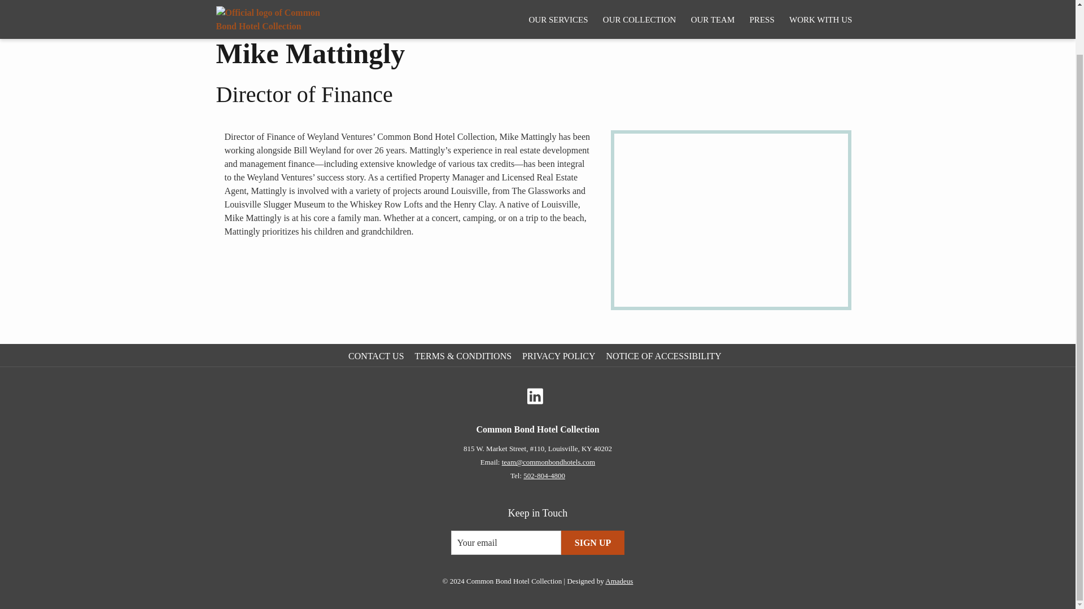  Describe the element at coordinates (544, 475) in the screenshot. I see `502-804-4800` at that location.